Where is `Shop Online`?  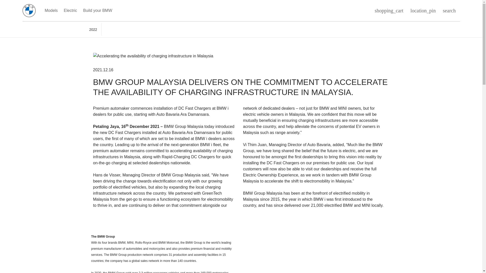
Shop Online is located at coordinates (129, 11).